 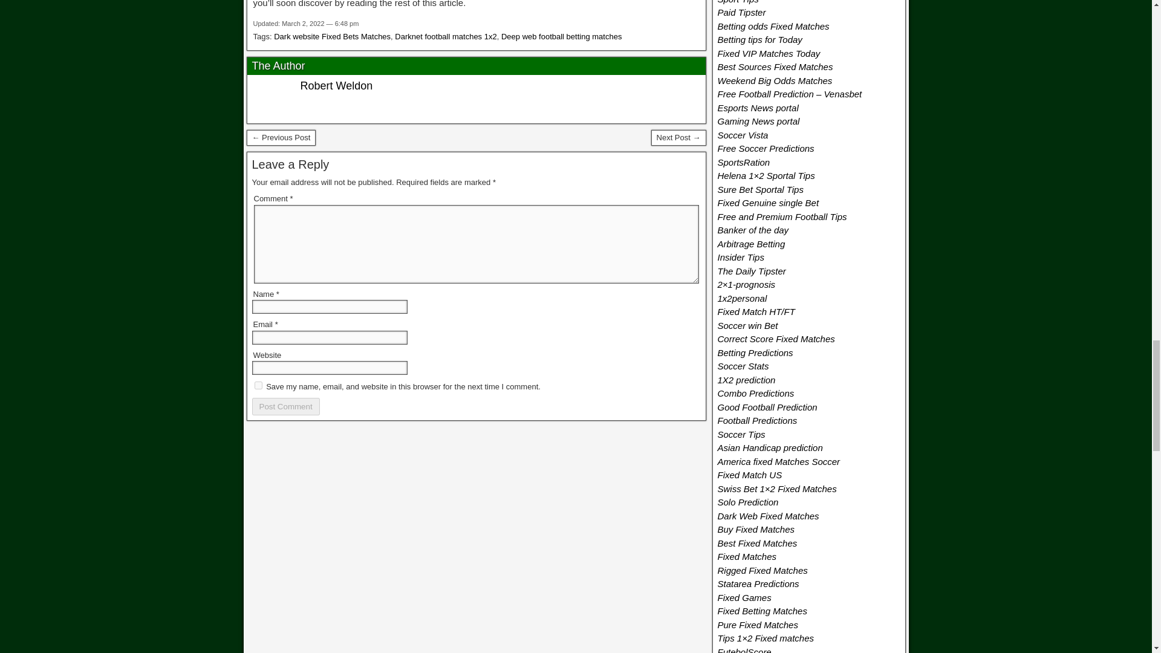 What do you see at coordinates (332, 36) in the screenshot?
I see `Dark website Fixed Bets Matches` at bounding box center [332, 36].